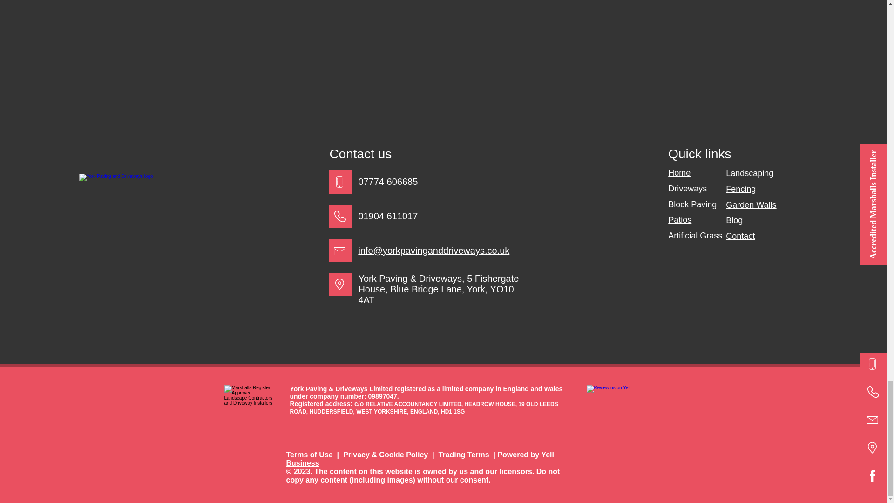 The height and width of the screenshot is (503, 894). What do you see at coordinates (692, 204) in the screenshot?
I see `Block Paving` at bounding box center [692, 204].